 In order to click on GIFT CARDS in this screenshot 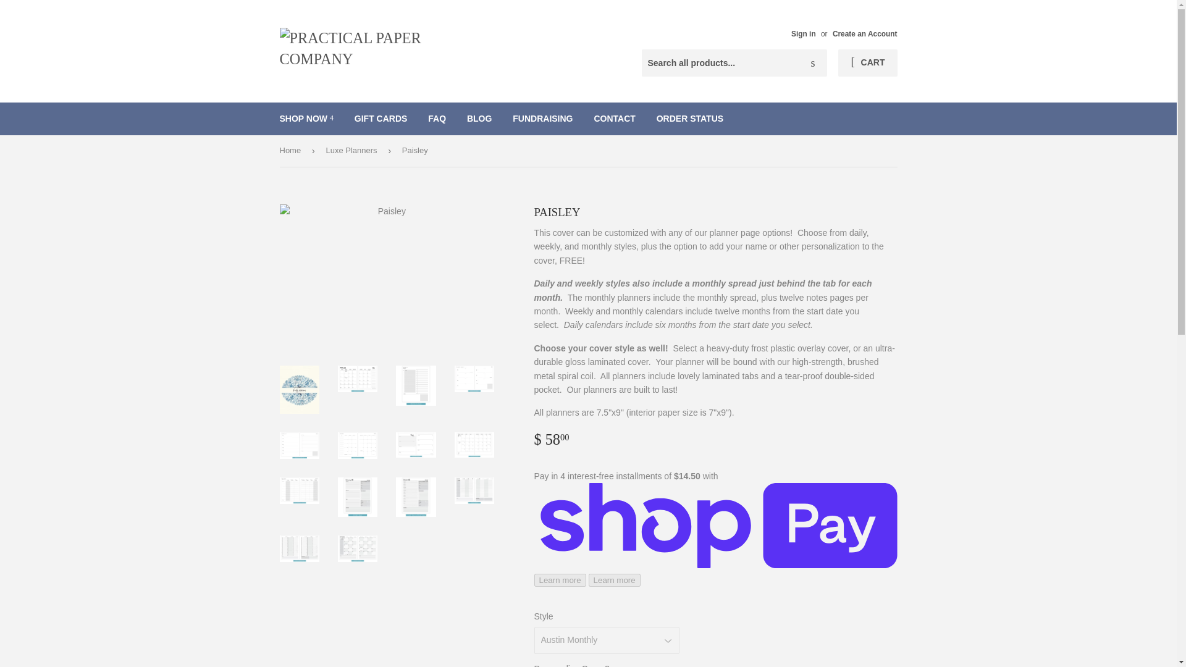, I will do `click(381, 119)`.